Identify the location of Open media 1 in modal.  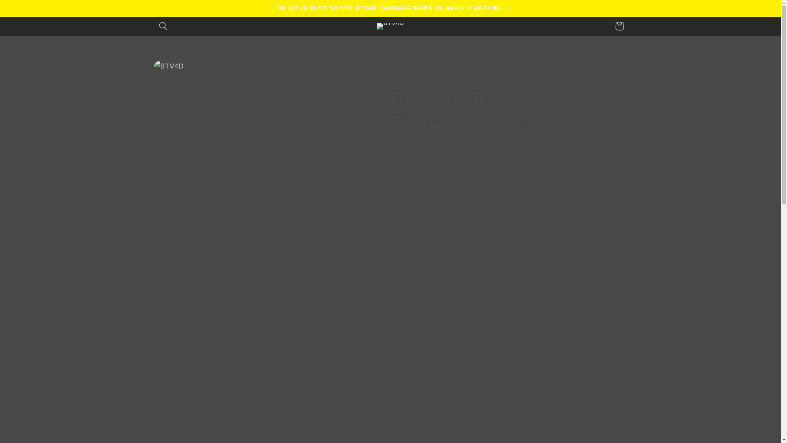
(260, 140).